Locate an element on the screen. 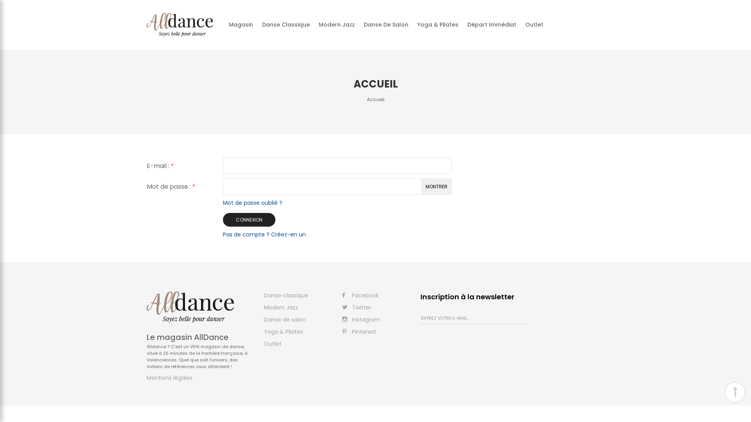  Modern Jazz is located at coordinates (281, 308).